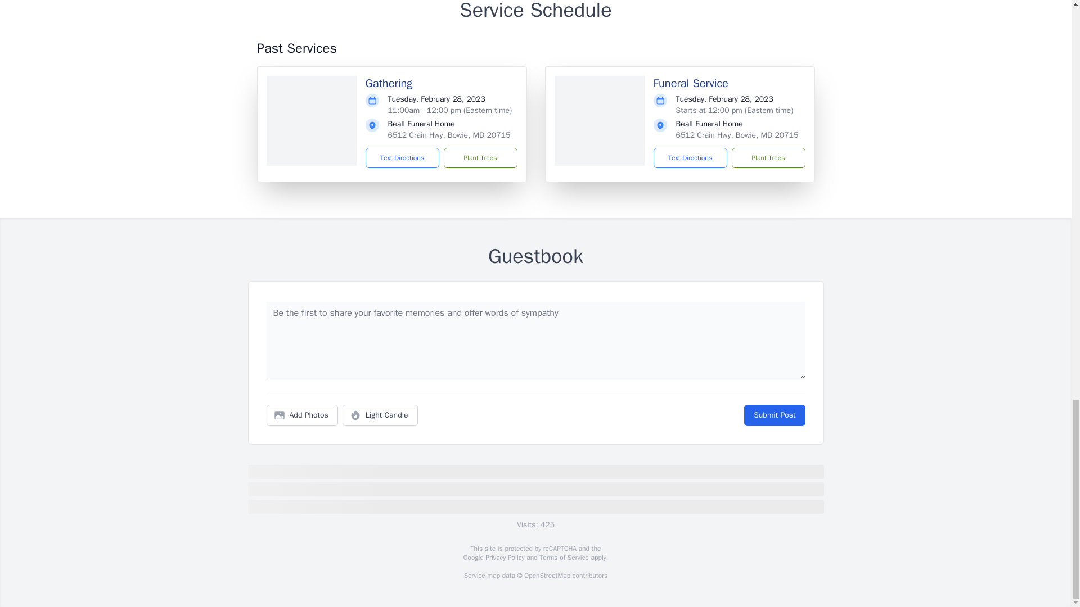 Image resolution: width=1080 pixels, height=607 pixels. Describe the element at coordinates (480, 158) in the screenshot. I see `Plant Trees` at that location.